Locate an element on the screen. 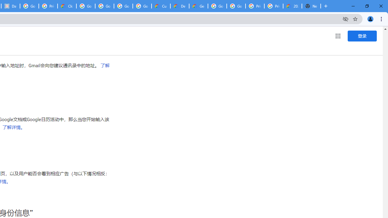 This screenshot has height=218, width=388. Google Cloud Platform is located at coordinates (217, 6).